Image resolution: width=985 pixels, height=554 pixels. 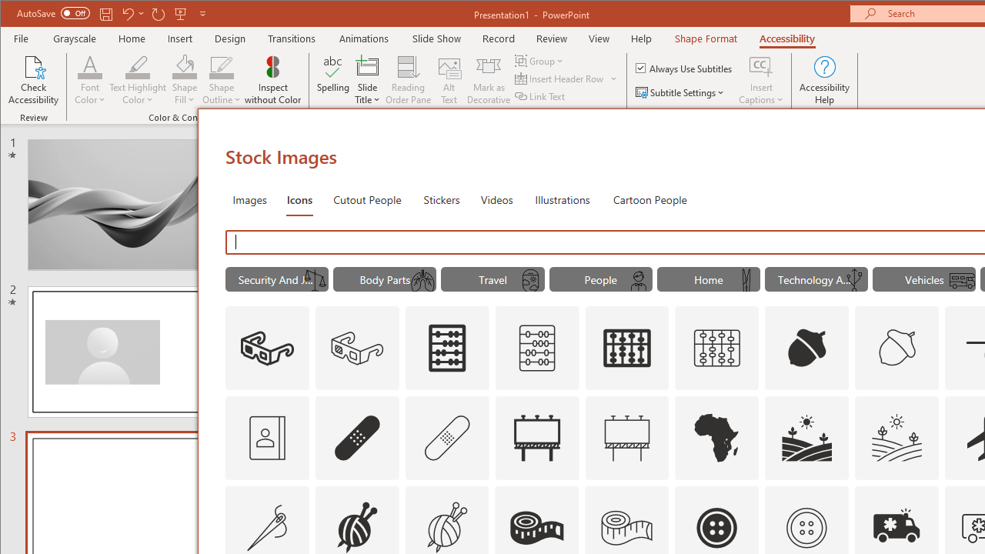 I want to click on Insert Header Row, so click(x=566, y=78).